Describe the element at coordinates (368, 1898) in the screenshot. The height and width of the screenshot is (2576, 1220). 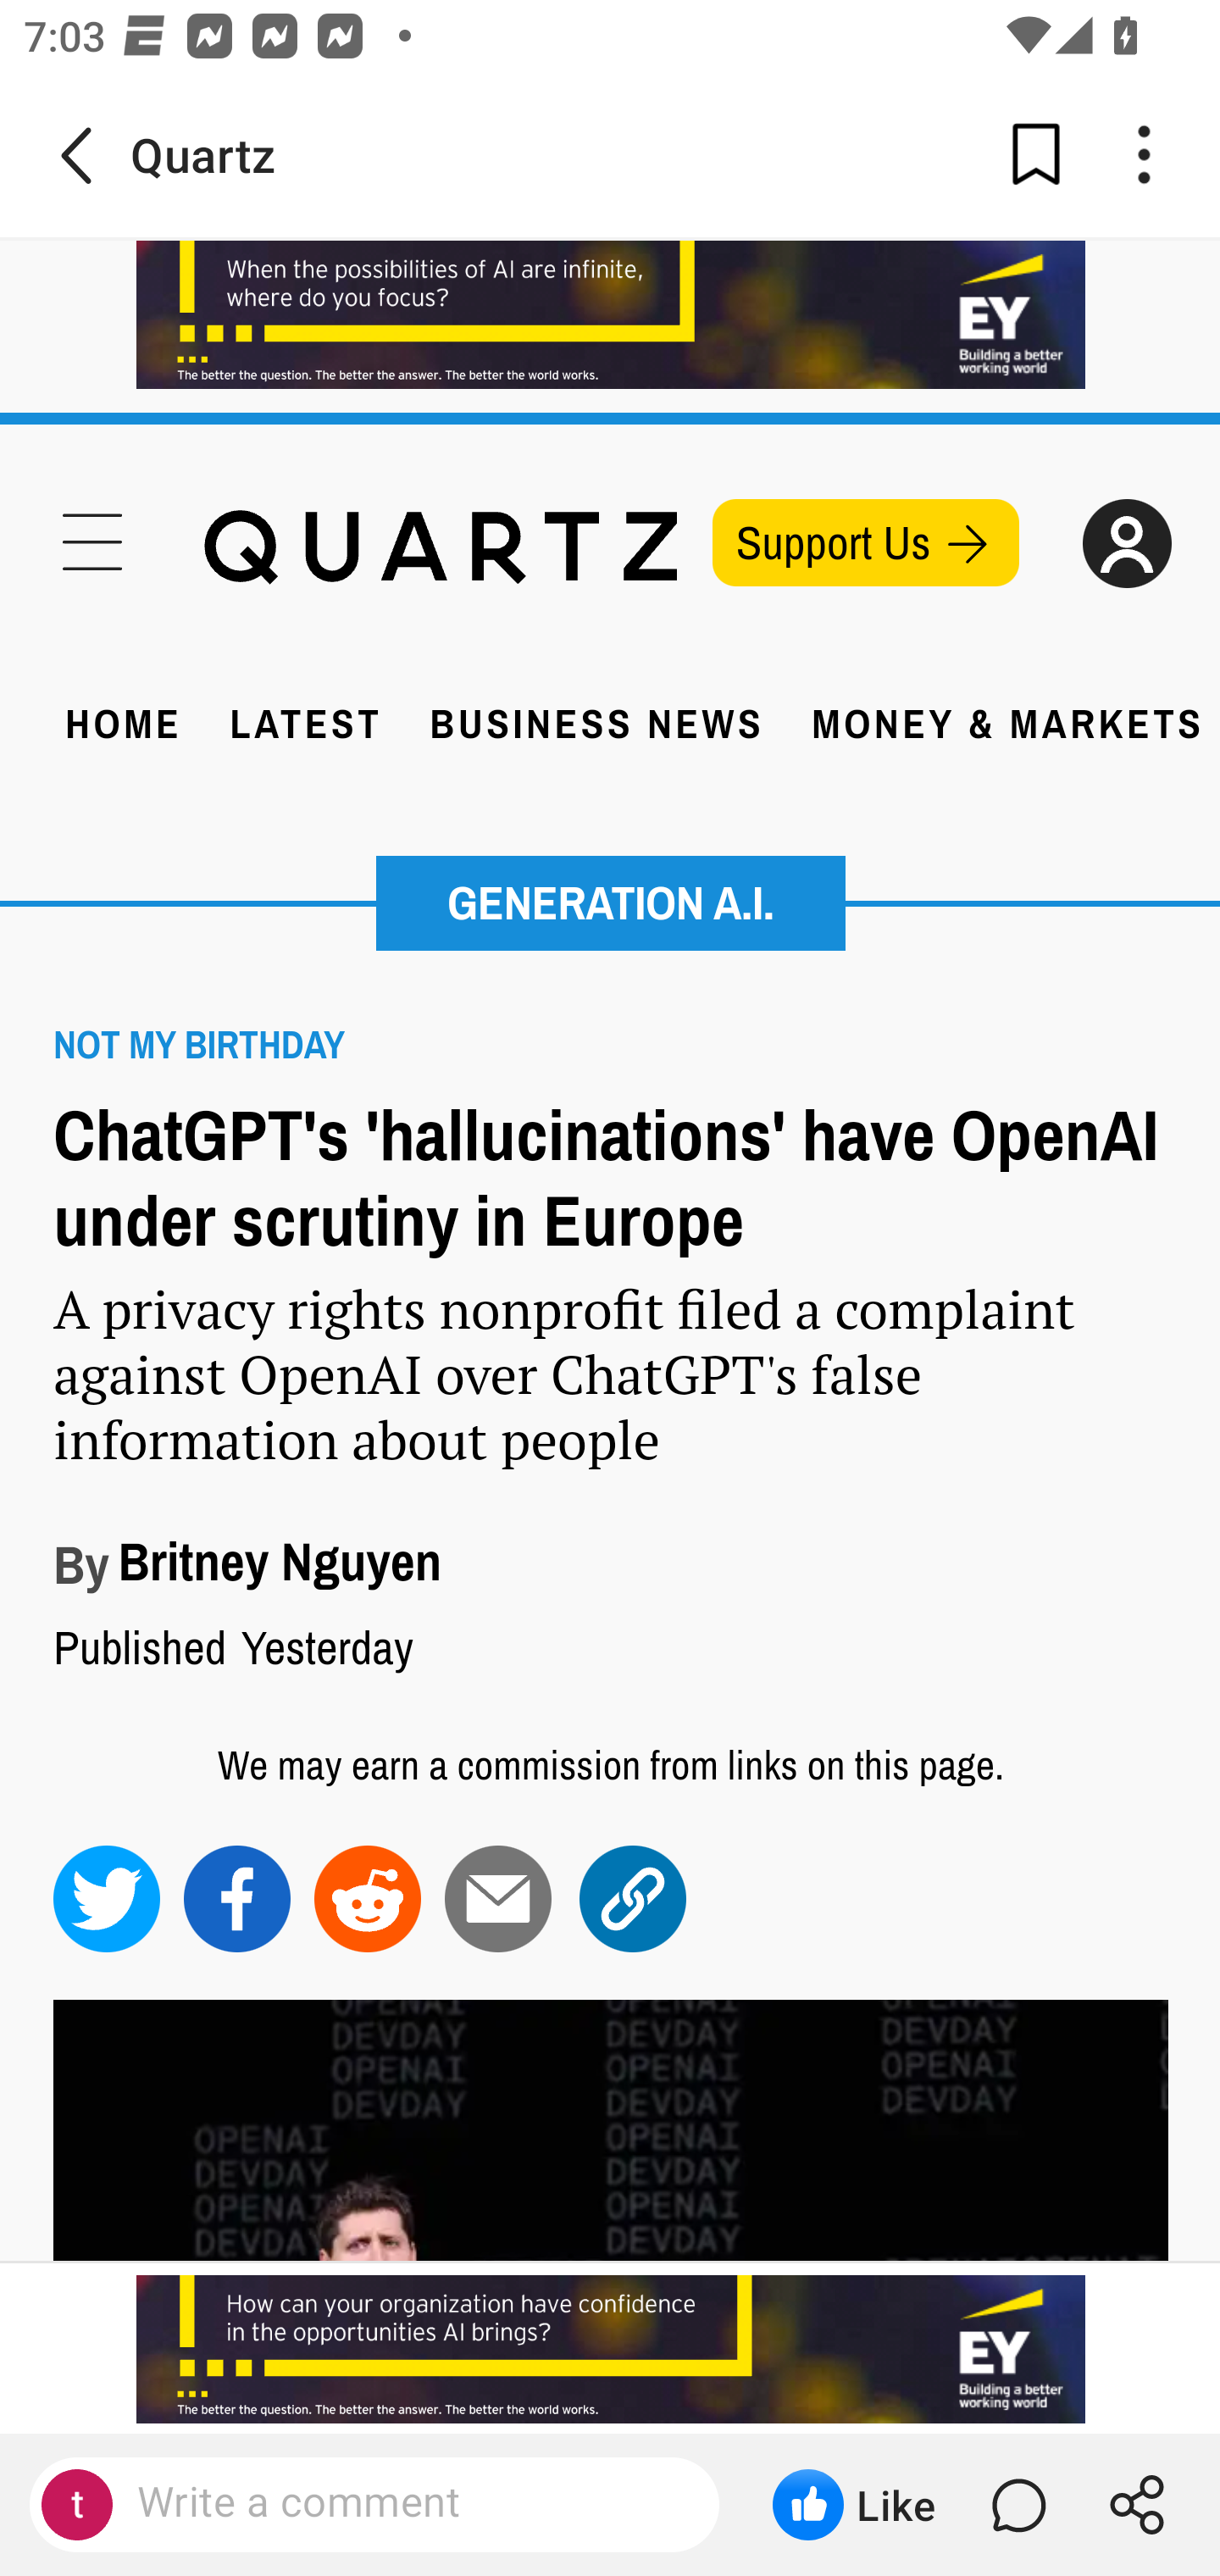
I see `Share to Reddit` at that location.